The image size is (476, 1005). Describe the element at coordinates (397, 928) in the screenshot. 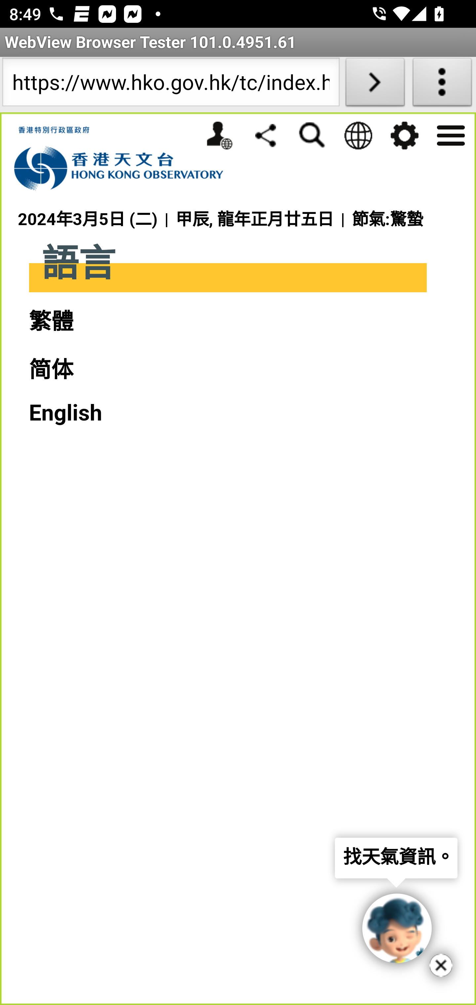

I see `與「度天隊長」聊天` at that location.